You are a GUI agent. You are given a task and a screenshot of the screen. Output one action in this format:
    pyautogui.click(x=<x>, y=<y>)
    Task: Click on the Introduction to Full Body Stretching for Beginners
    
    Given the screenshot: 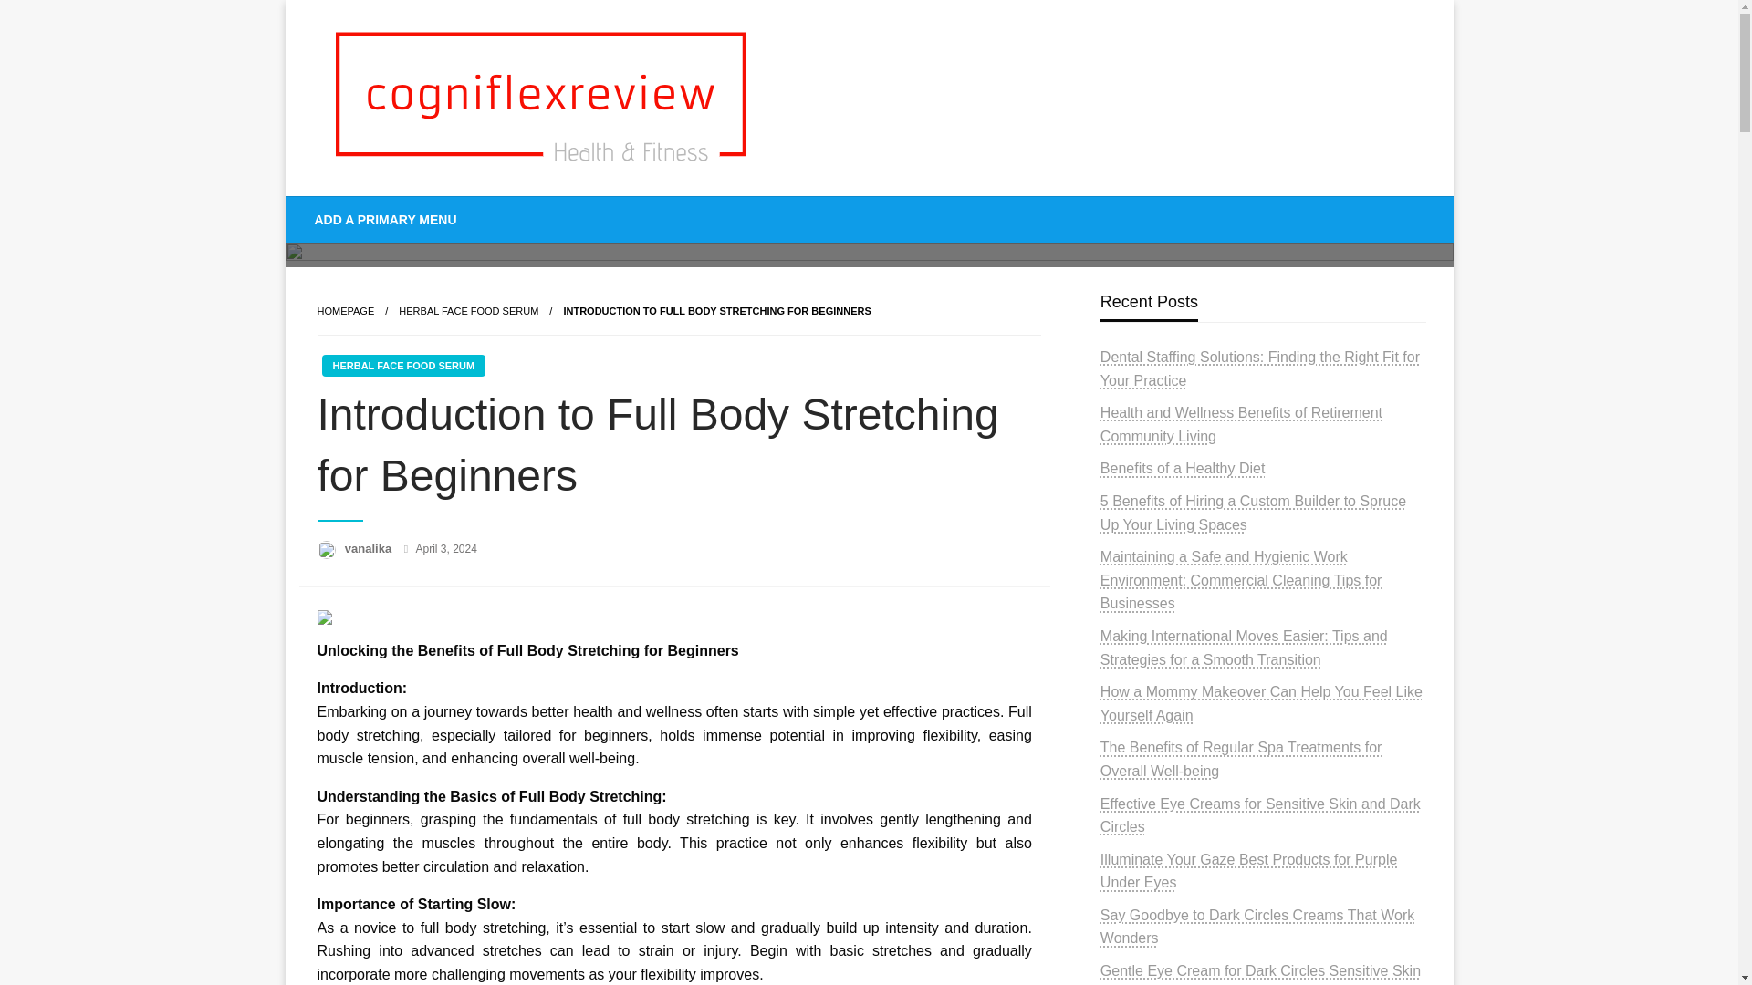 What is the action you would take?
    pyautogui.click(x=716, y=310)
    